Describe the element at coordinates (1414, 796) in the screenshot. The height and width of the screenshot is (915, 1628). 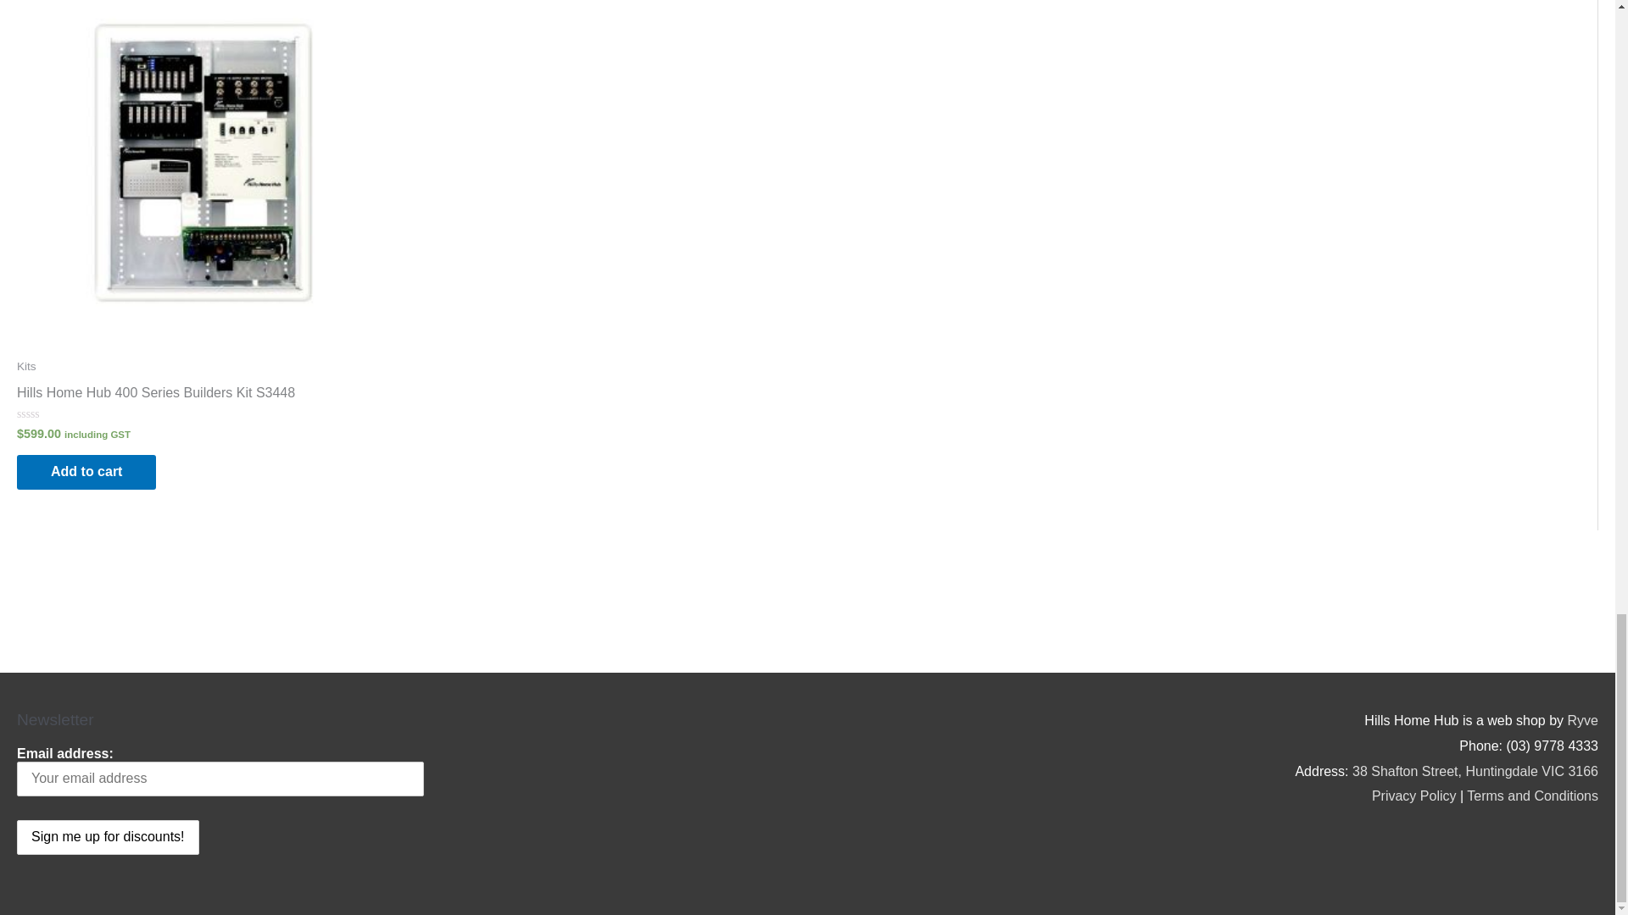
I see `Privacy Policy` at that location.